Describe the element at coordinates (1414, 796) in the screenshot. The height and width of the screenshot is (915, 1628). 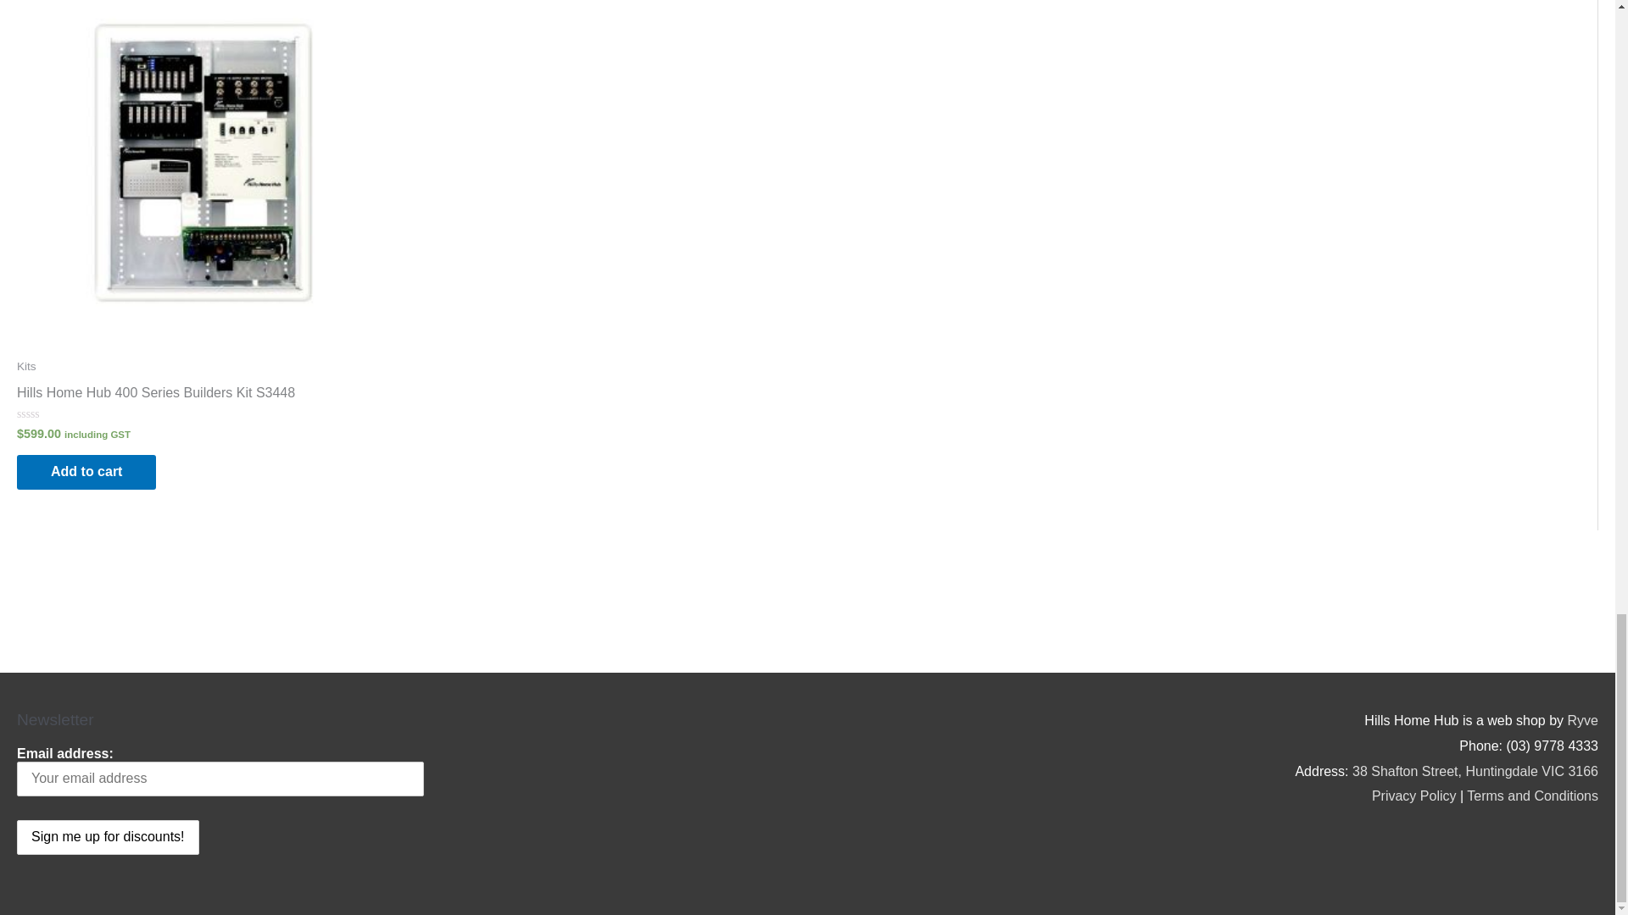
I see `Privacy Policy` at that location.